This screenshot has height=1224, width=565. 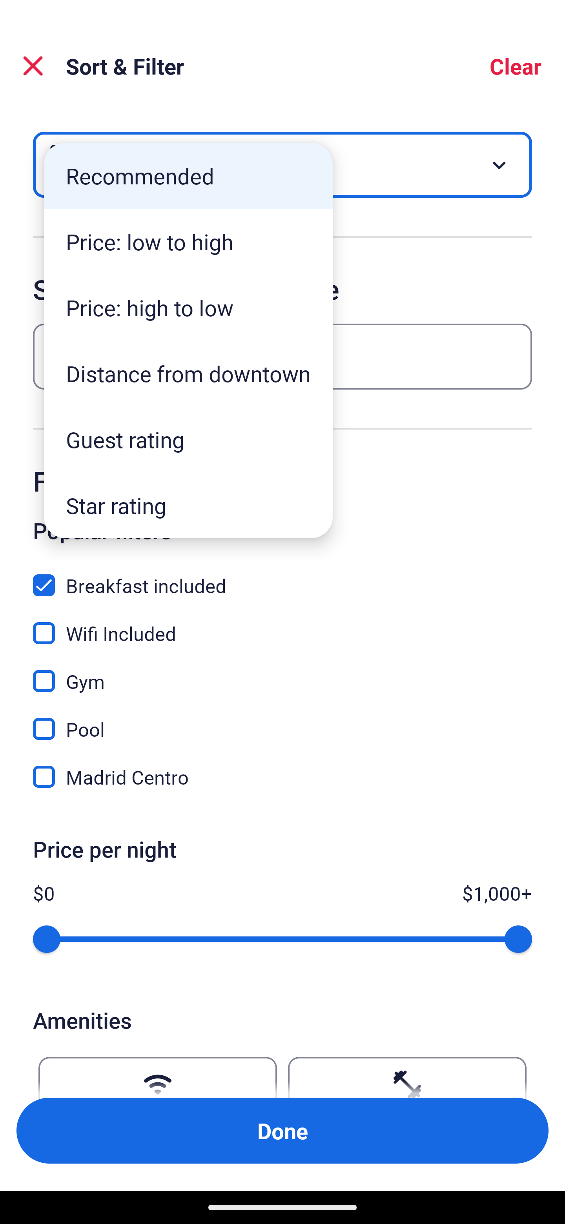 I want to click on Star rating, so click(x=188, y=505).